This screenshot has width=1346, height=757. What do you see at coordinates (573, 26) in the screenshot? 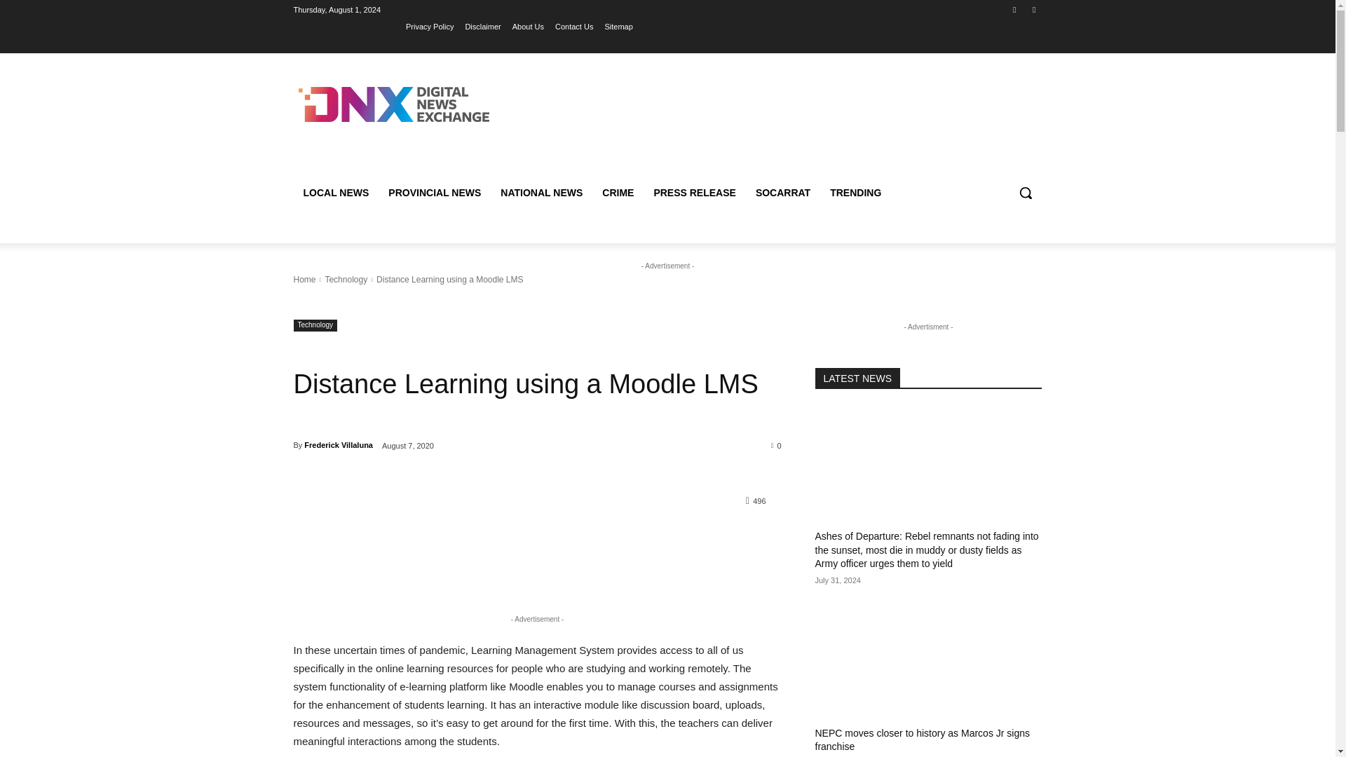
I see `Contact Us` at bounding box center [573, 26].